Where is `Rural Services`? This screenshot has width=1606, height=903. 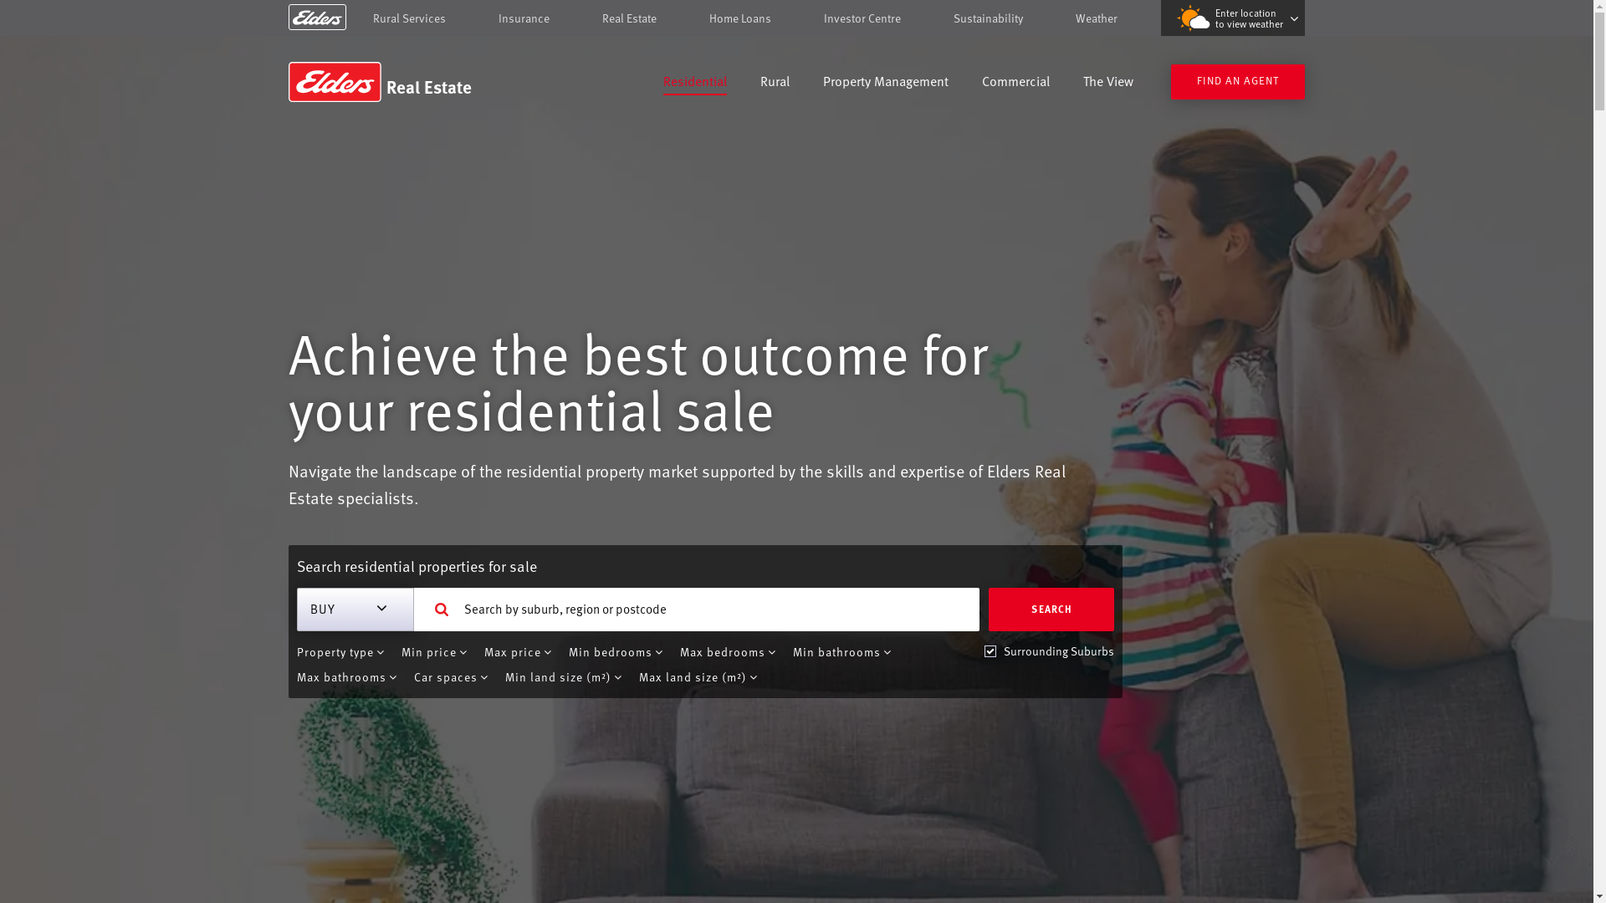
Rural Services is located at coordinates (410, 18).